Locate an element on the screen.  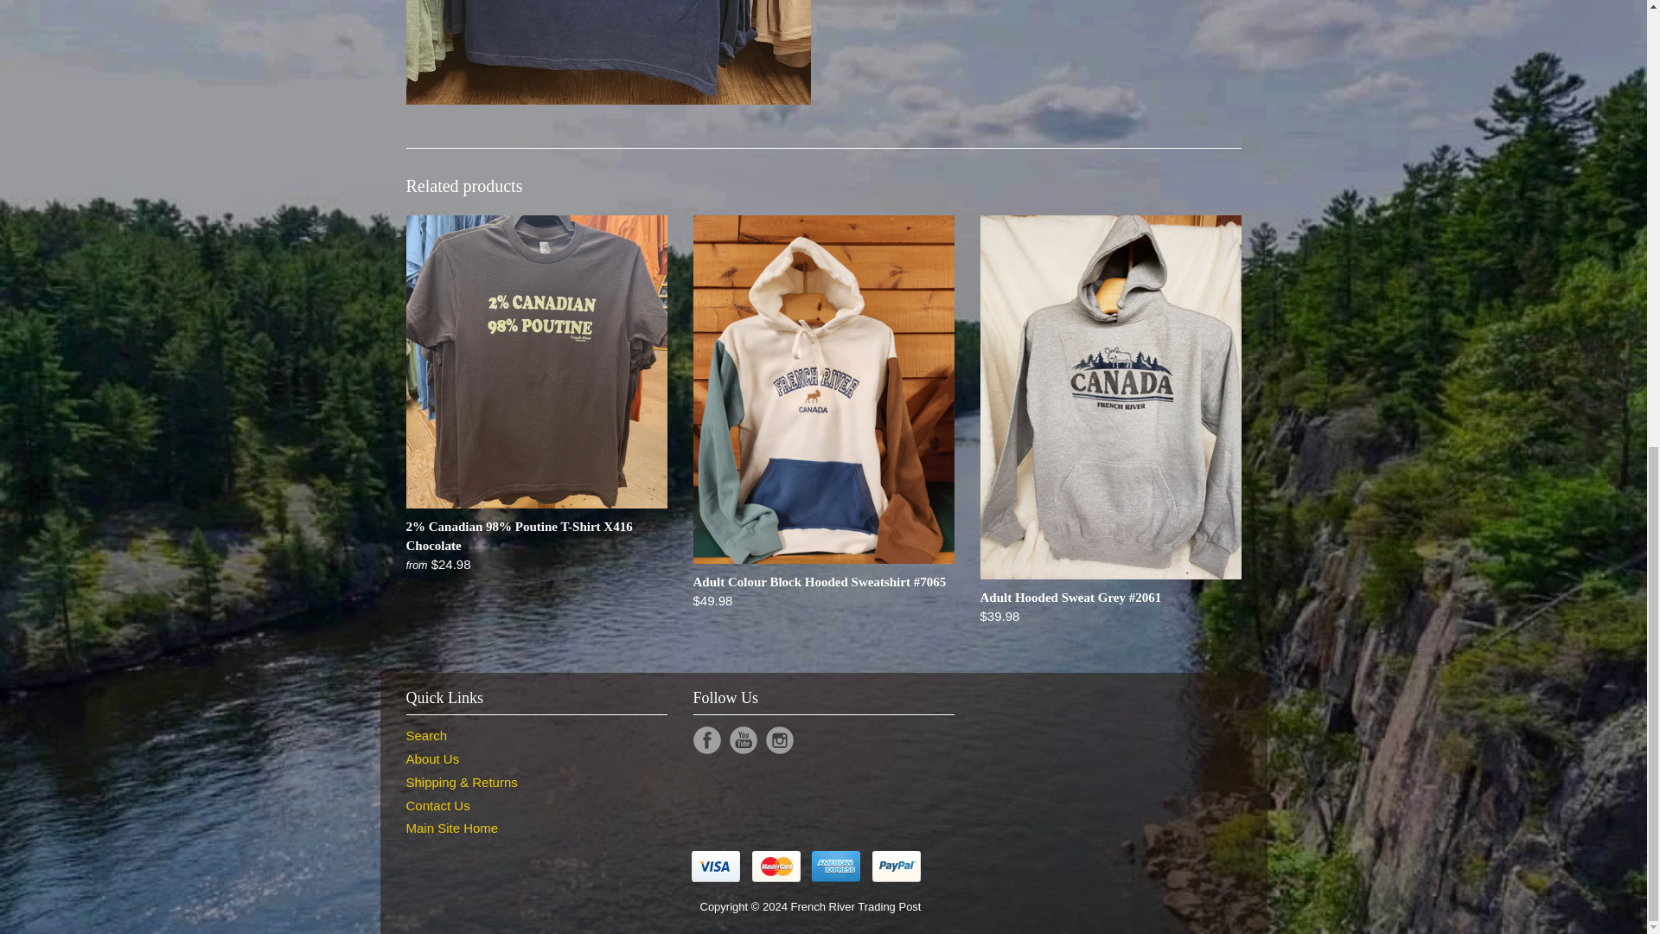
YouTube is located at coordinates (744, 740).